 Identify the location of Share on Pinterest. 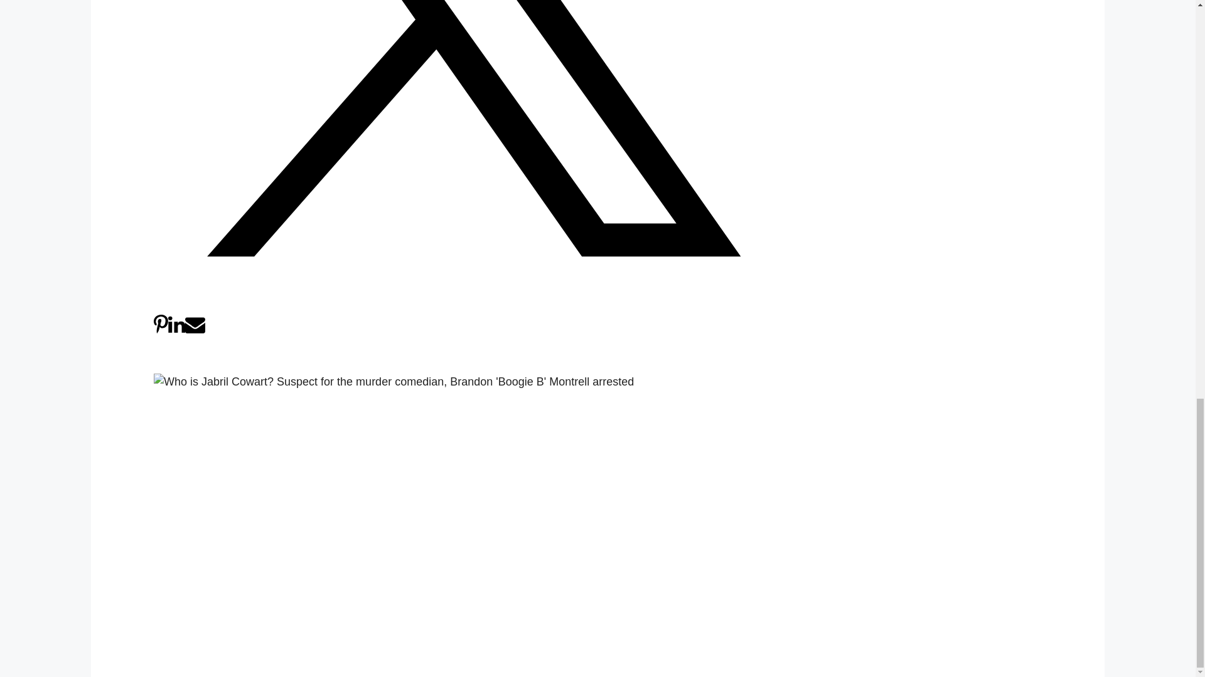
(161, 331).